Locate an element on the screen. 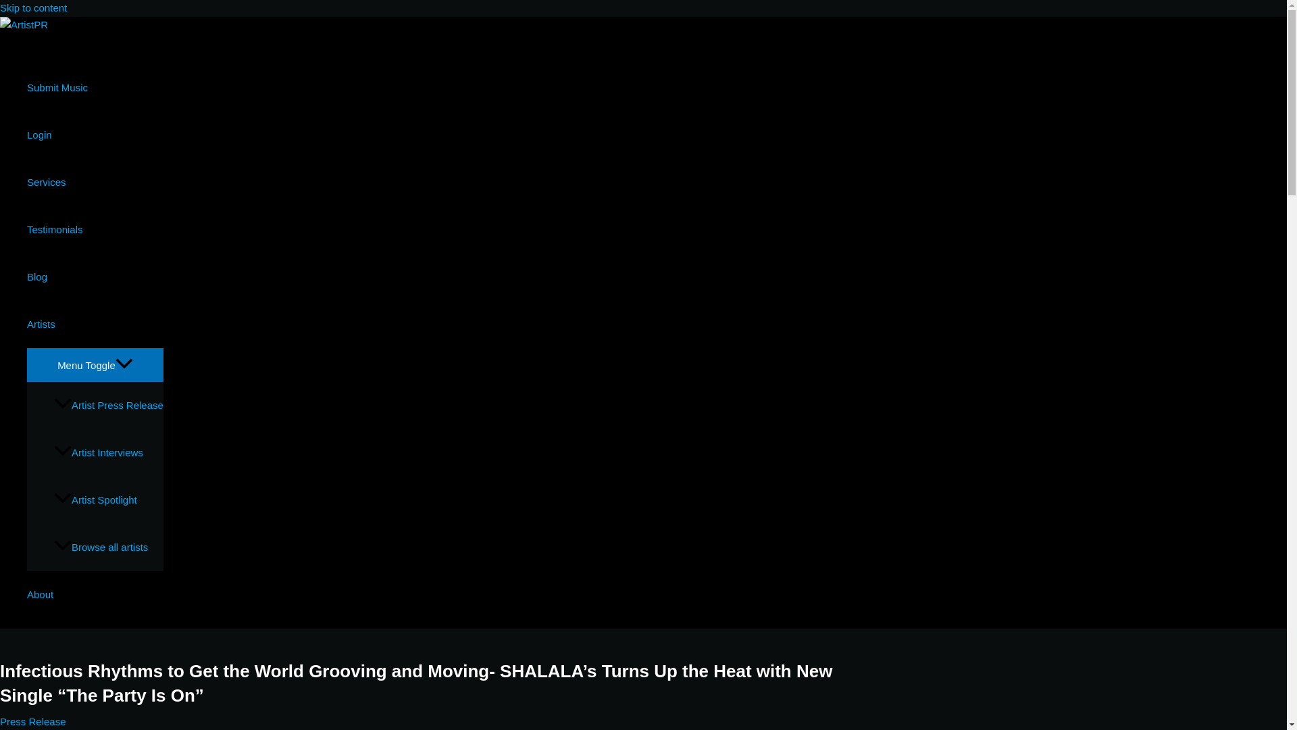  Artist Spotlight is located at coordinates (108, 500).